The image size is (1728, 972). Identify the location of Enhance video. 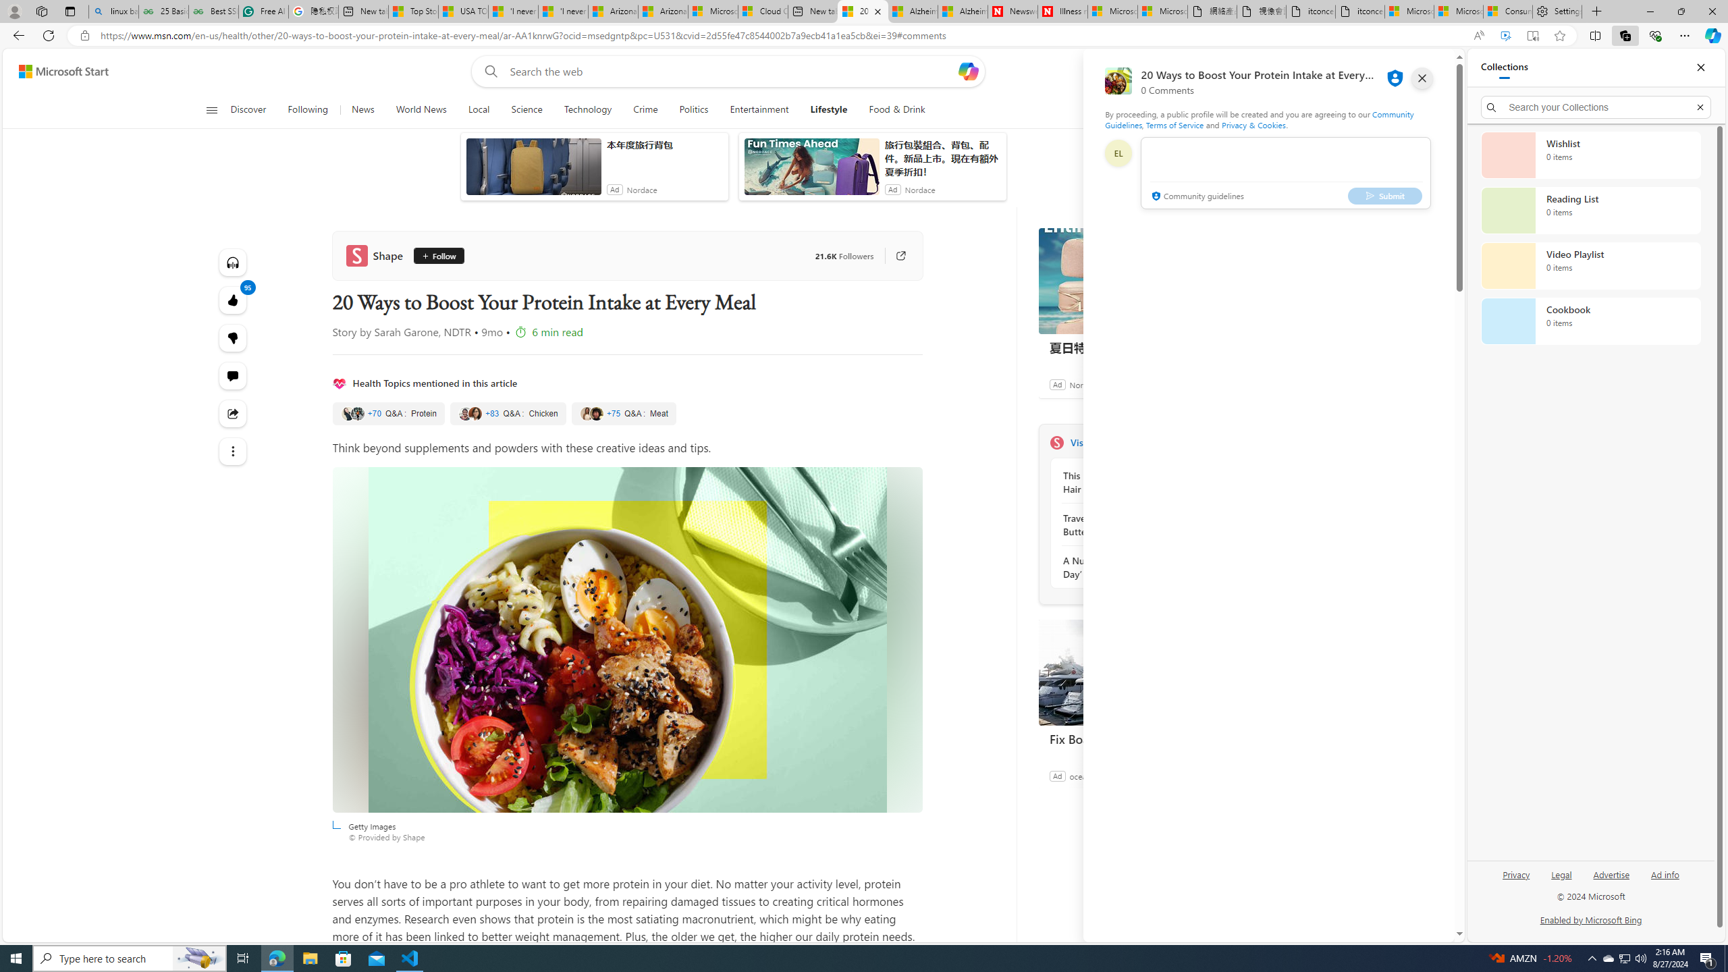
(1505, 36).